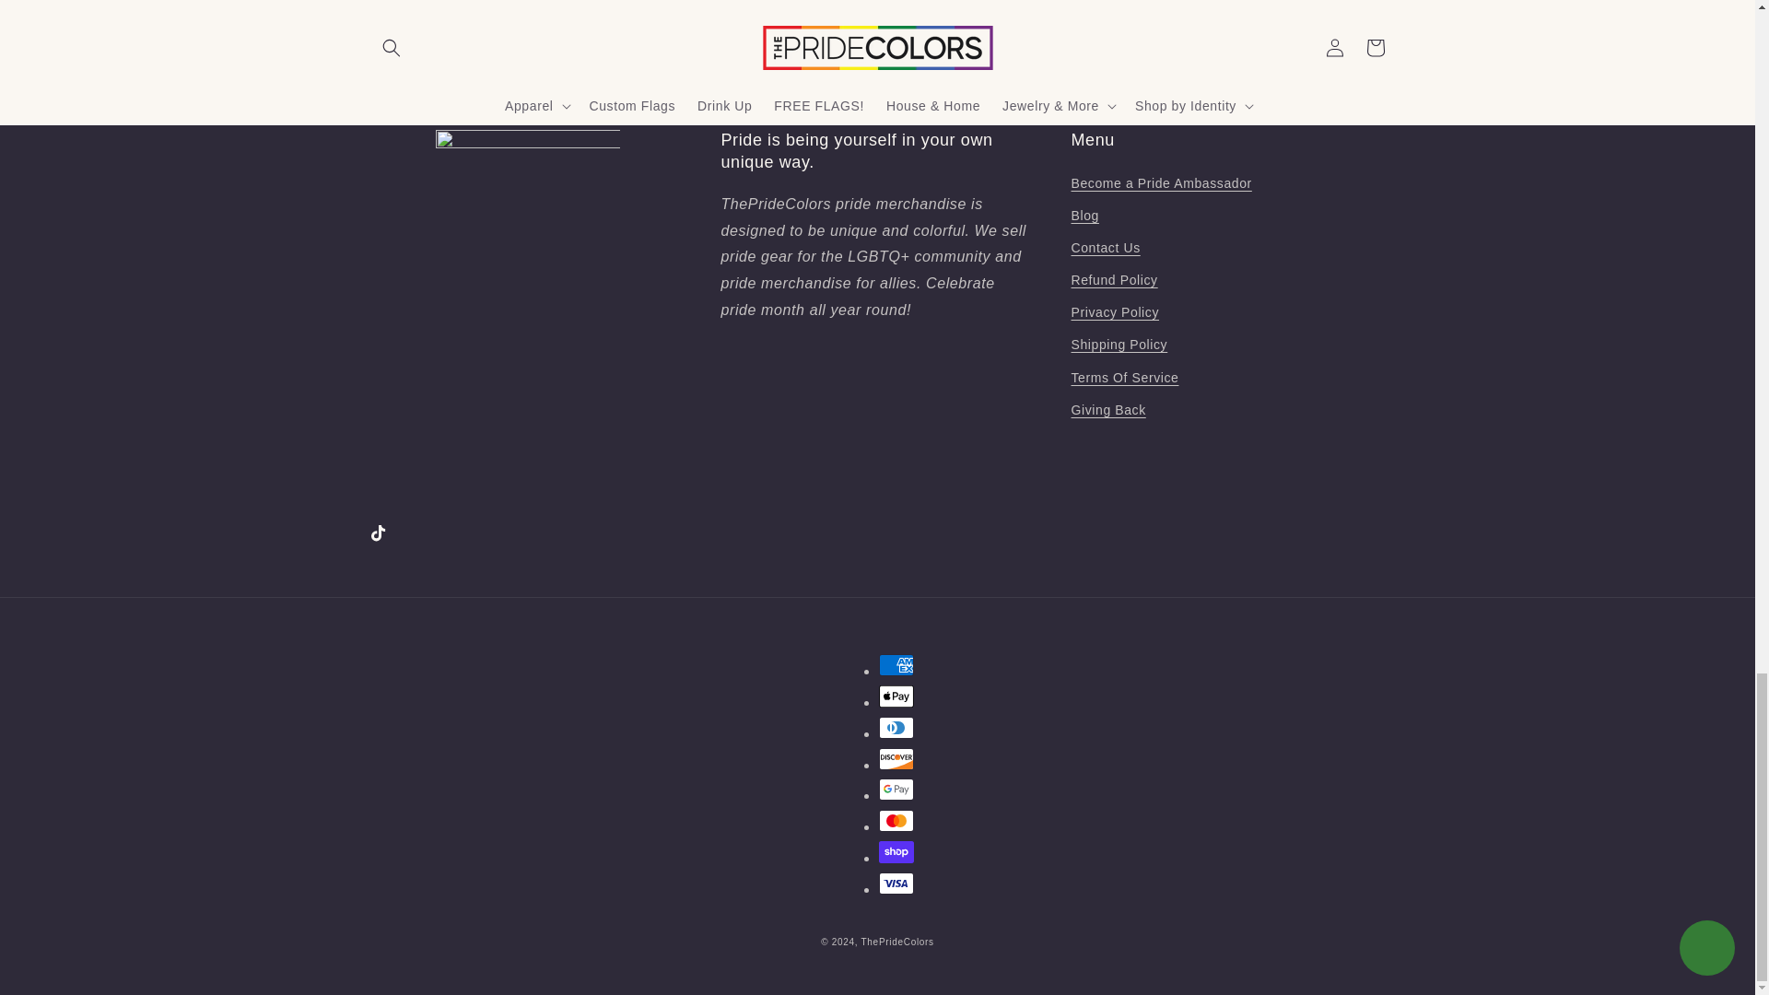  What do you see at coordinates (896, 851) in the screenshot?
I see `Shop Pay` at bounding box center [896, 851].